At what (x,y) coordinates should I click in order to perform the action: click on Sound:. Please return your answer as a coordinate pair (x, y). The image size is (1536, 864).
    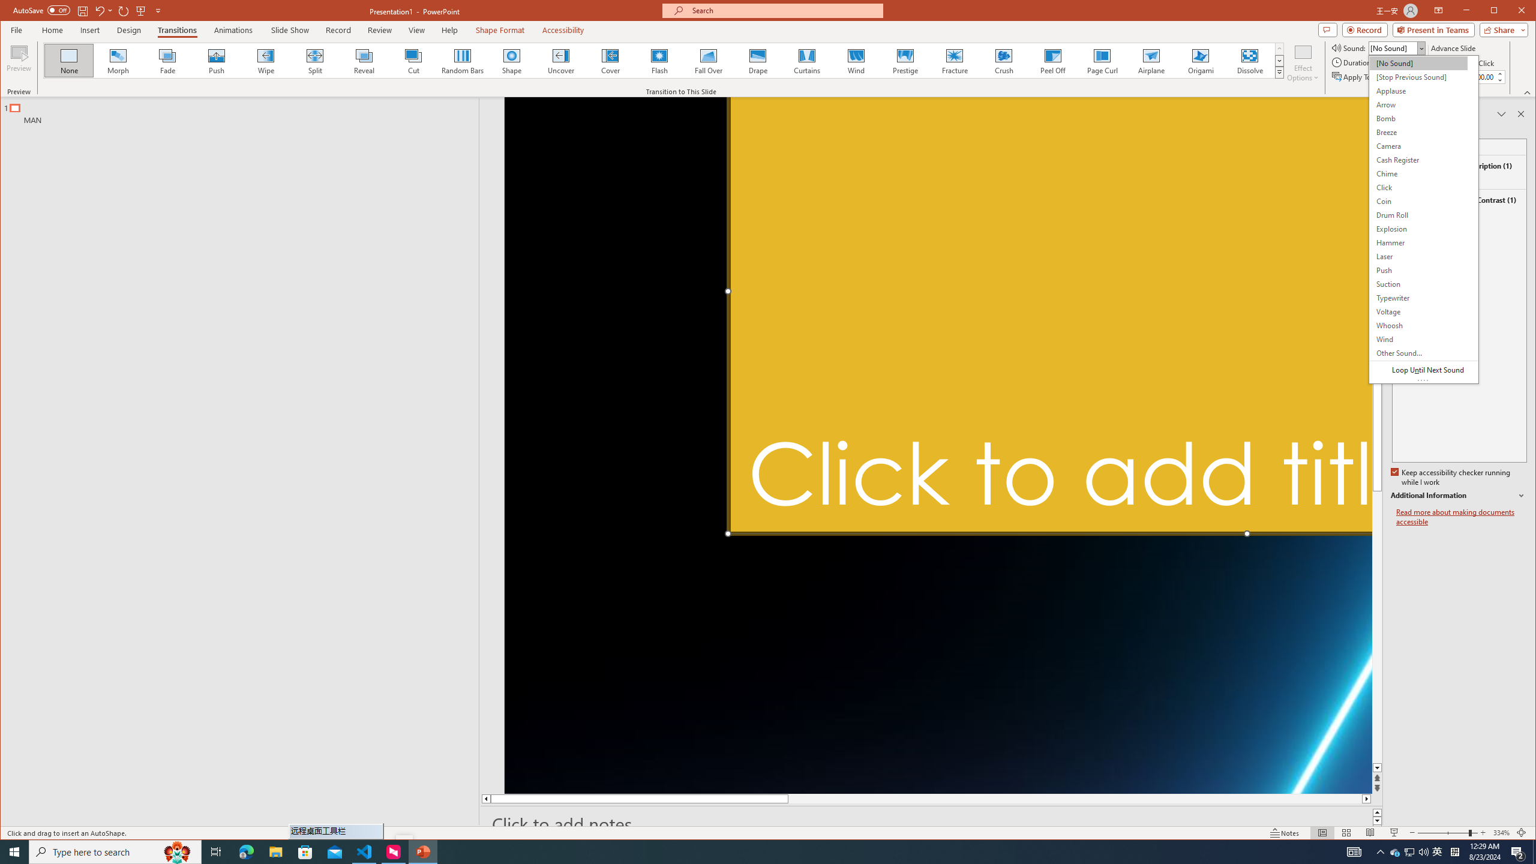
    Looking at the image, I should click on (1423, 220).